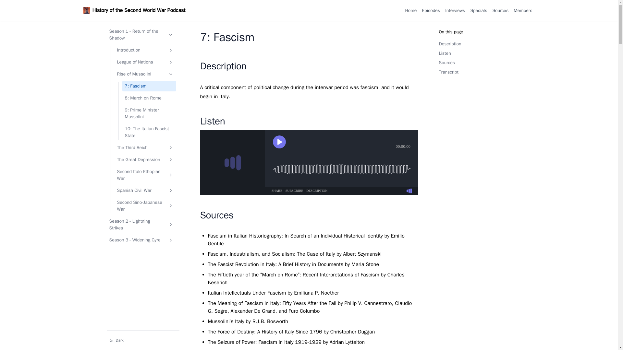 This screenshot has width=623, height=350. I want to click on Sources, so click(500, 10).